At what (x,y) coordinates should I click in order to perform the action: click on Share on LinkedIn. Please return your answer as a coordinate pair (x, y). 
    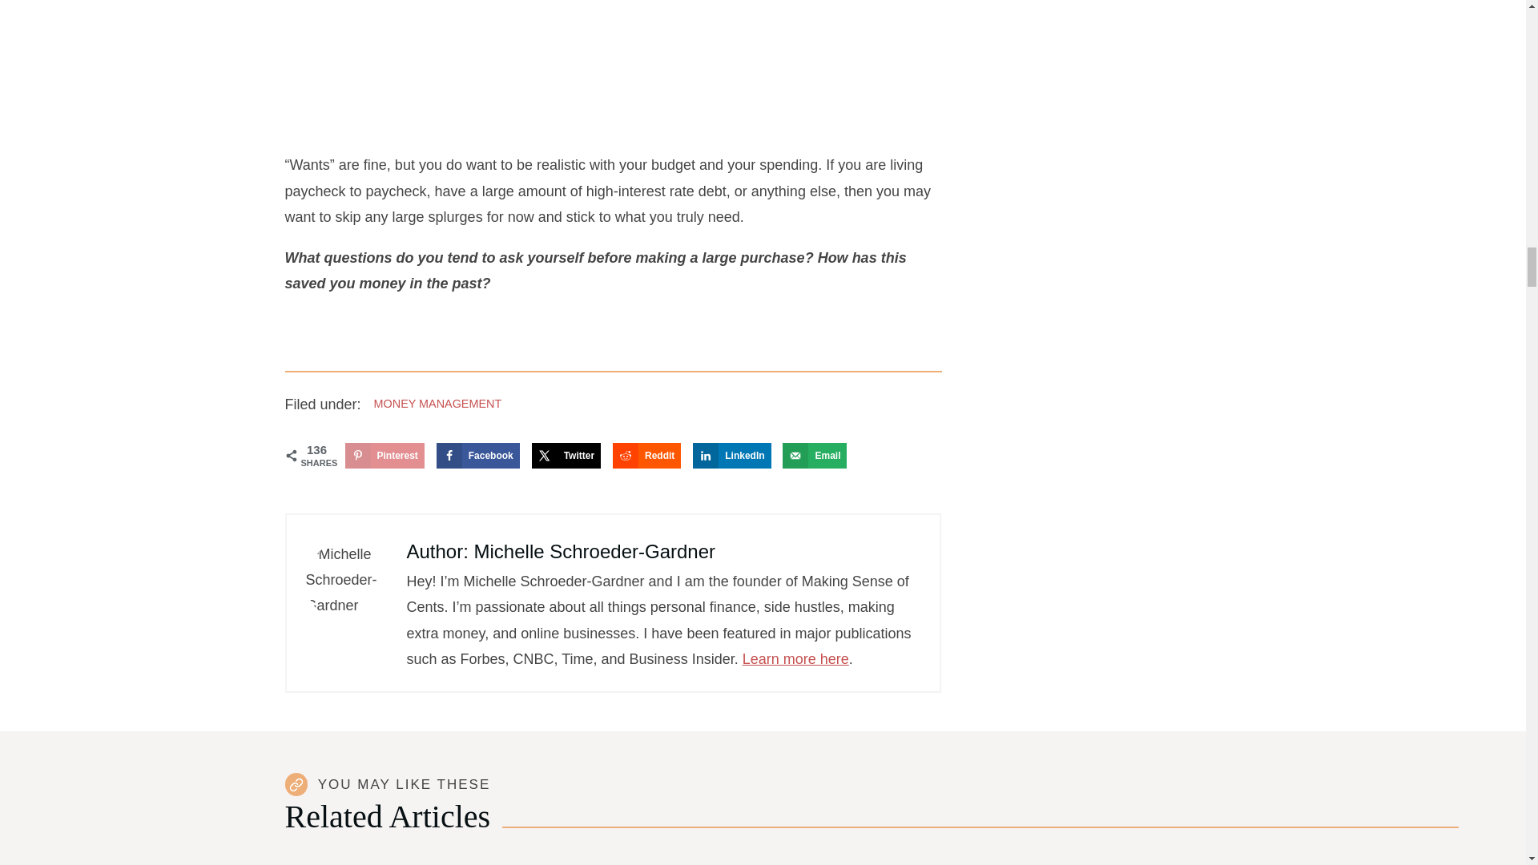
    Looking at the image, I should click on (731, 455).